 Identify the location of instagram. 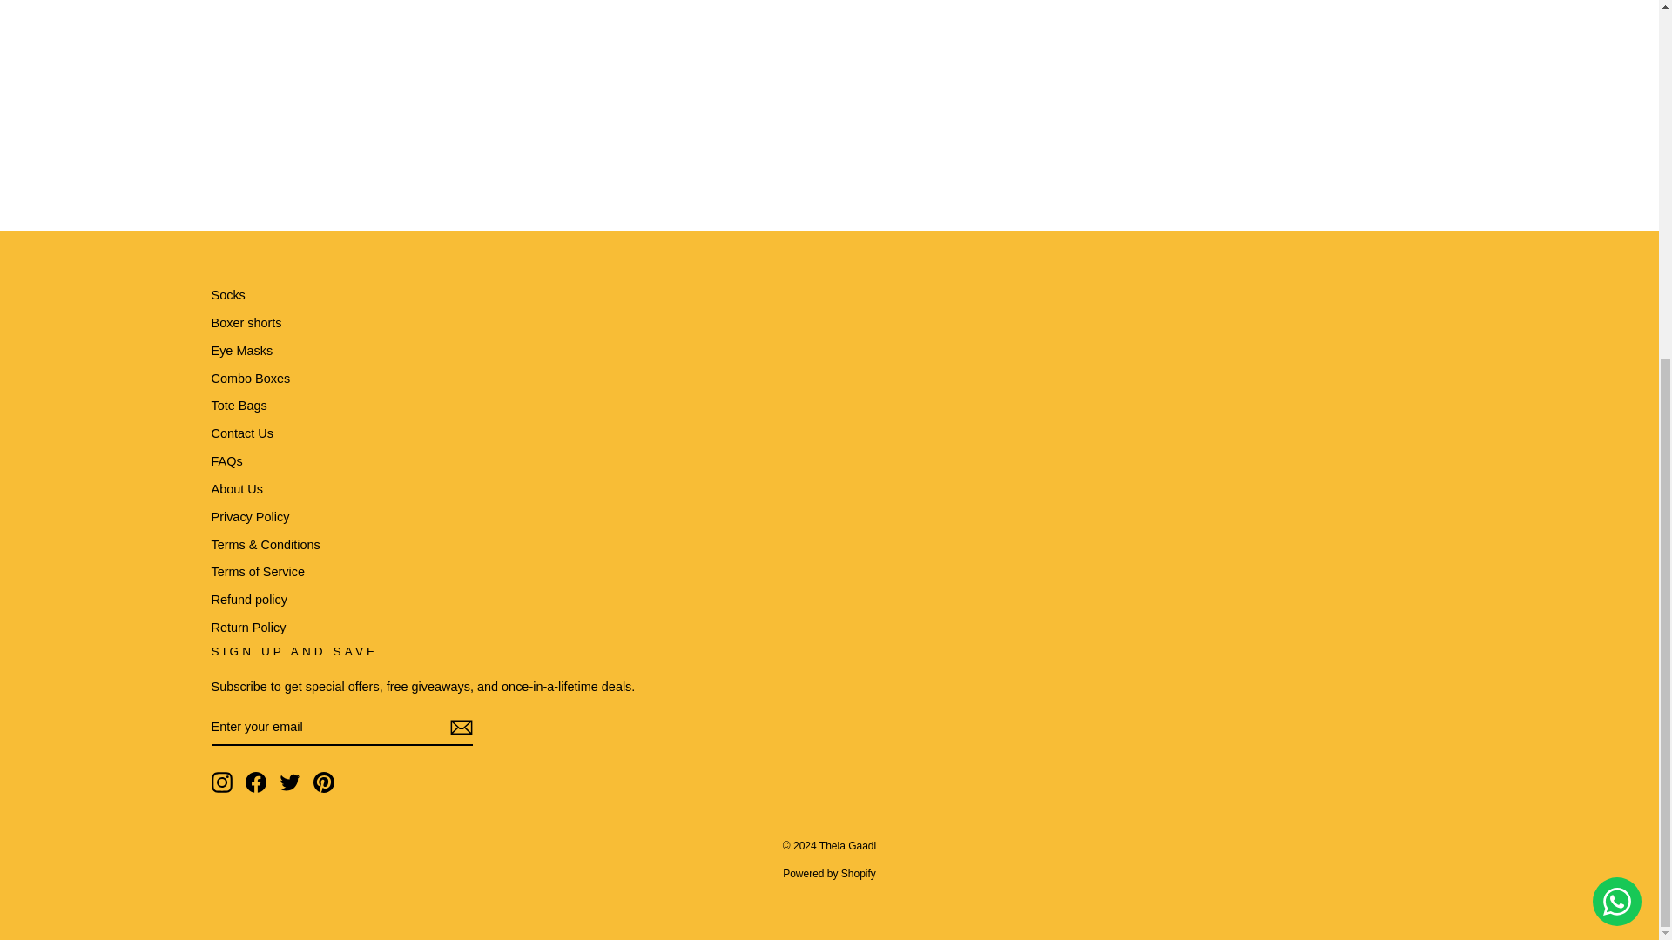
(221, 782).